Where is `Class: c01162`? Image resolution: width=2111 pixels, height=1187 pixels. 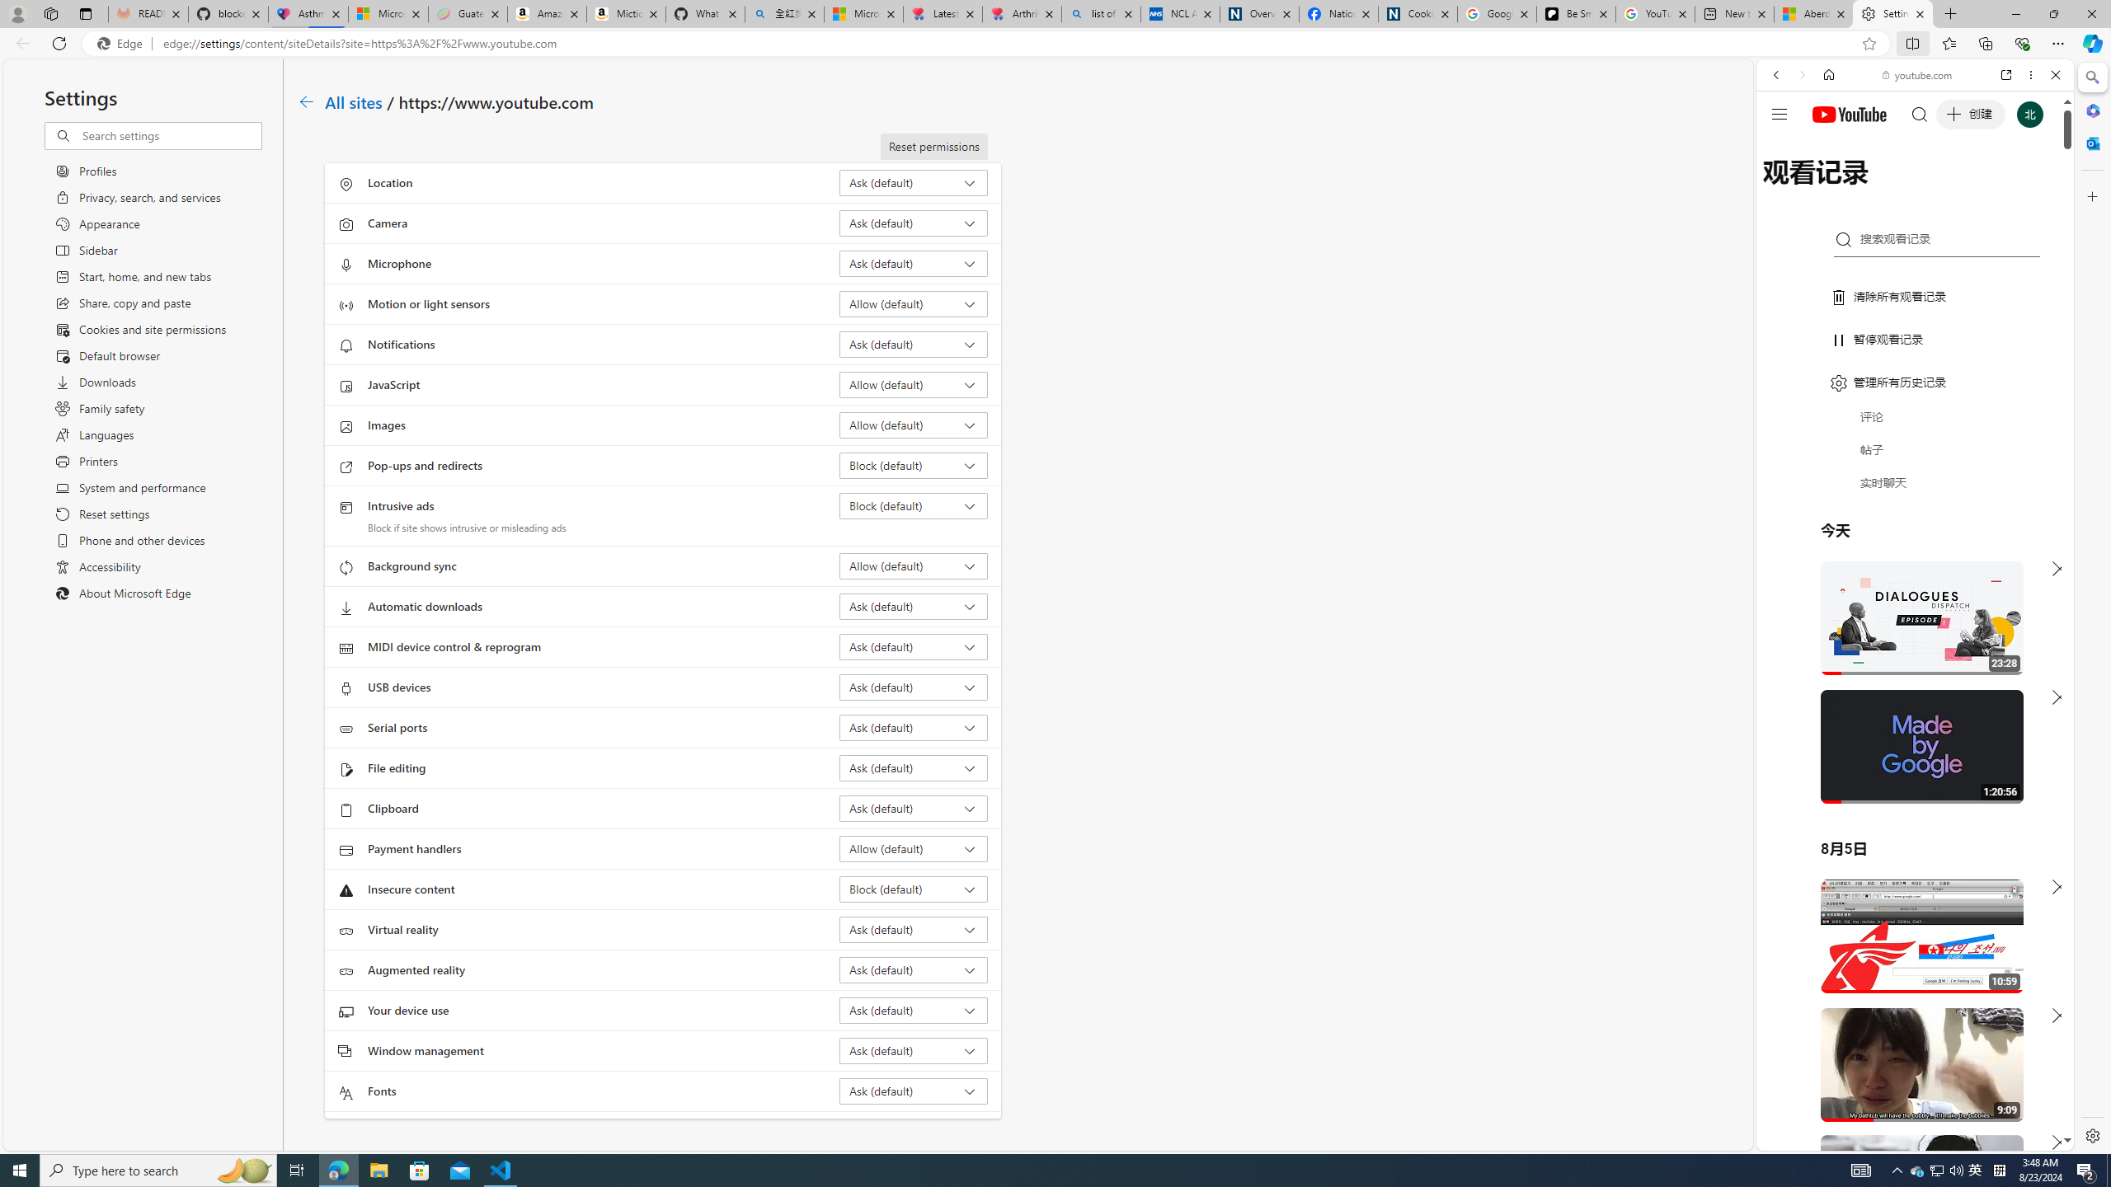 Class: c01162 is located at coordinates (305, 101).